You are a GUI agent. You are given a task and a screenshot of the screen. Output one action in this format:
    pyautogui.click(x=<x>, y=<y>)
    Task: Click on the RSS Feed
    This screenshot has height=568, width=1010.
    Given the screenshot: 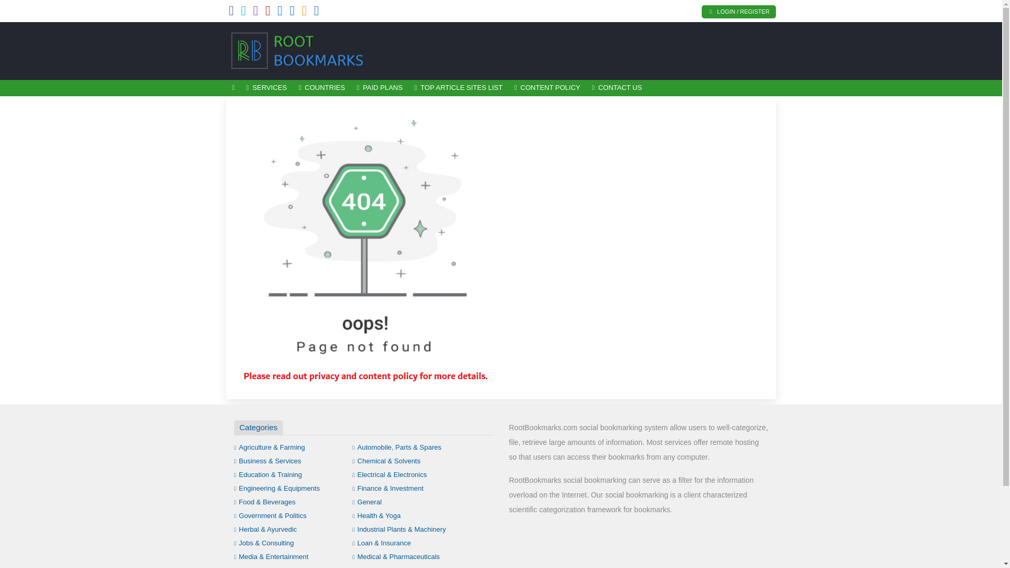 What is the action you would take?
    pyautogui.click(x=304, y=13)
    